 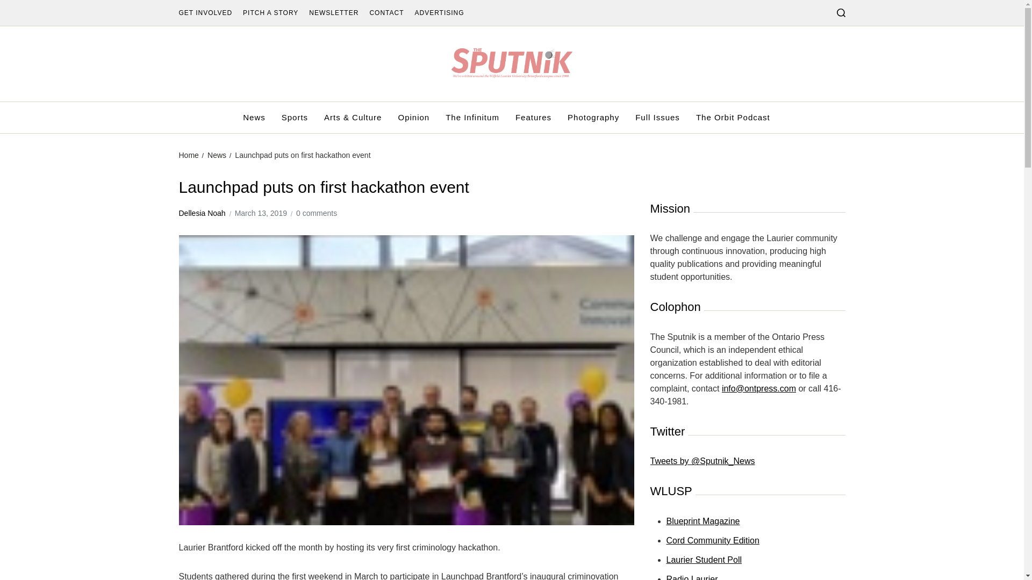 I want to click on The Infinitum, so click(x=472, y=118).